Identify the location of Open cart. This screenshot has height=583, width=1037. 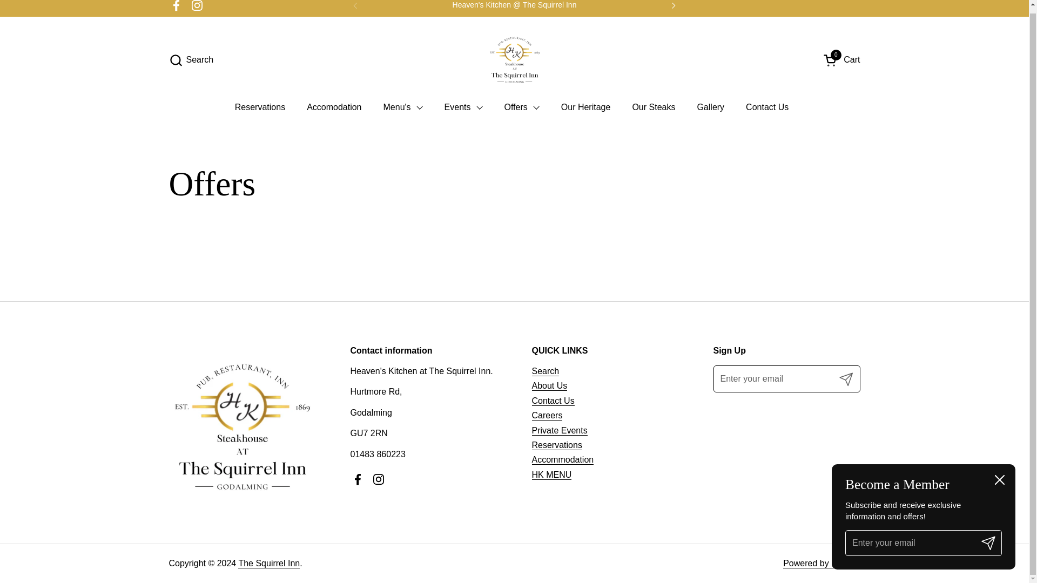
(841, 59).